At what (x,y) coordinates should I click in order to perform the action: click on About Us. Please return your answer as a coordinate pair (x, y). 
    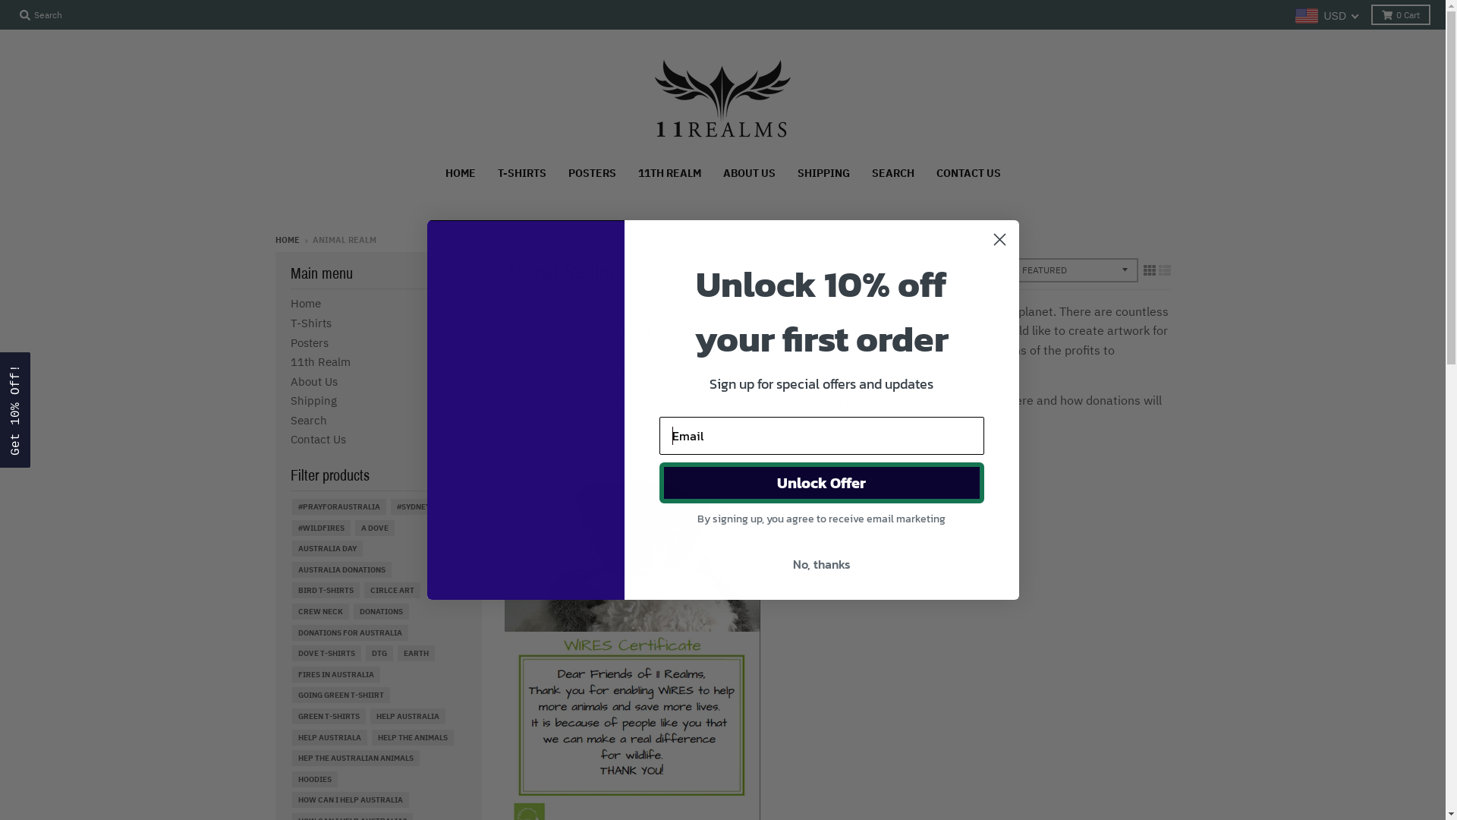
    Looking at the image, I should click on (313, 381).